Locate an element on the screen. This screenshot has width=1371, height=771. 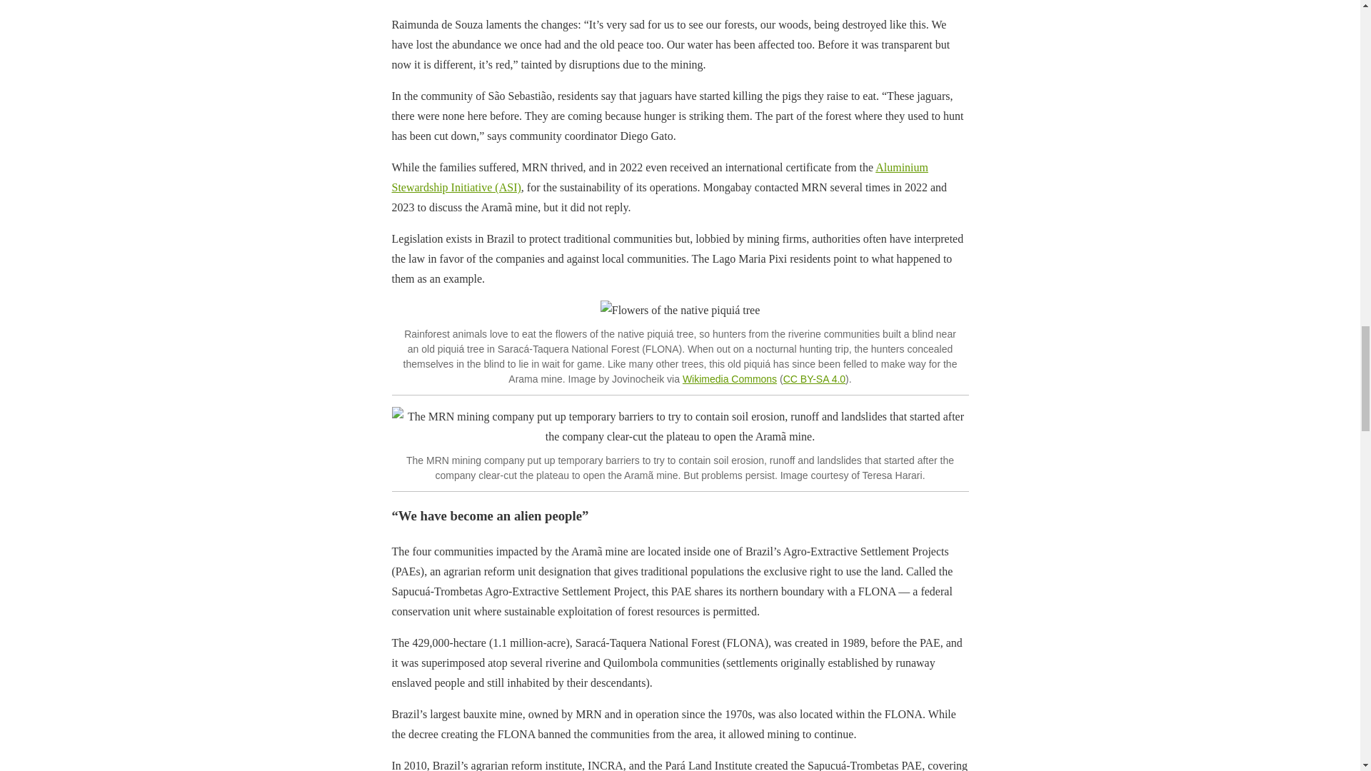
CC BY-SA 4.0 is located at coordinates (814, 378).